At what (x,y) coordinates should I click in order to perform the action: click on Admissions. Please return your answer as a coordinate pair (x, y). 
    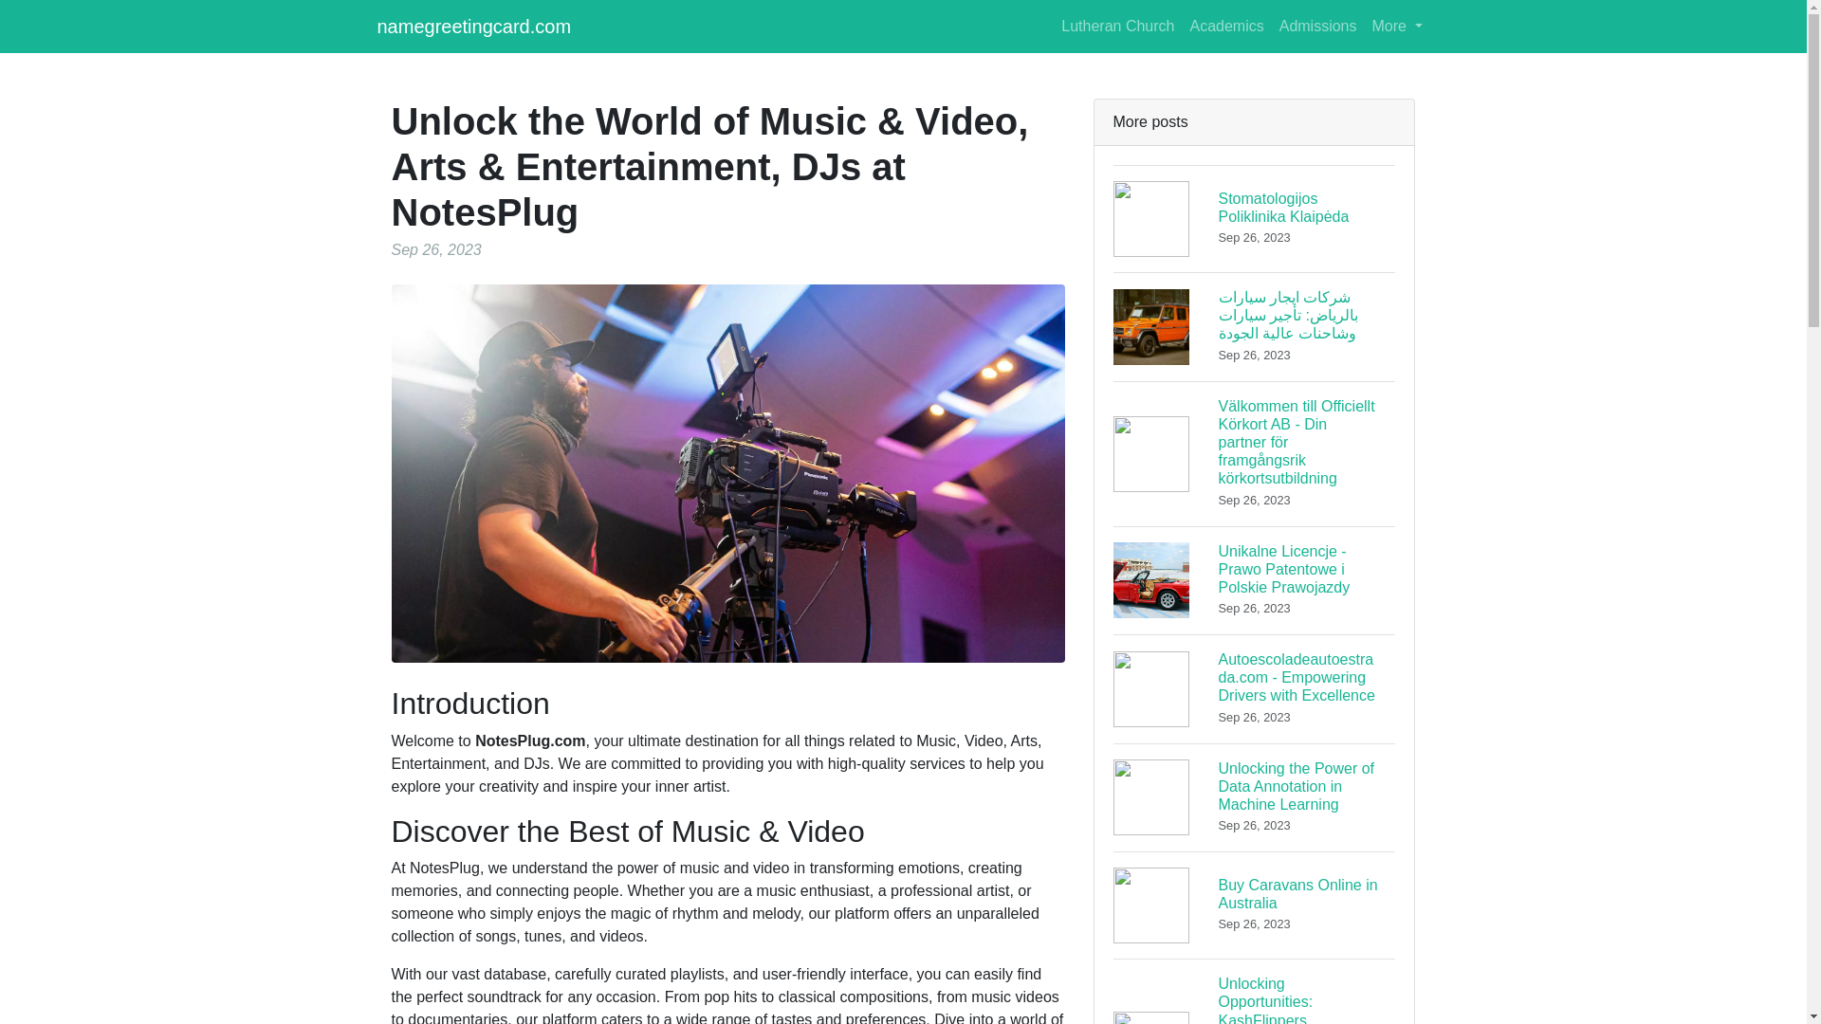
    Looking at the image, I should click on (1317, 26).